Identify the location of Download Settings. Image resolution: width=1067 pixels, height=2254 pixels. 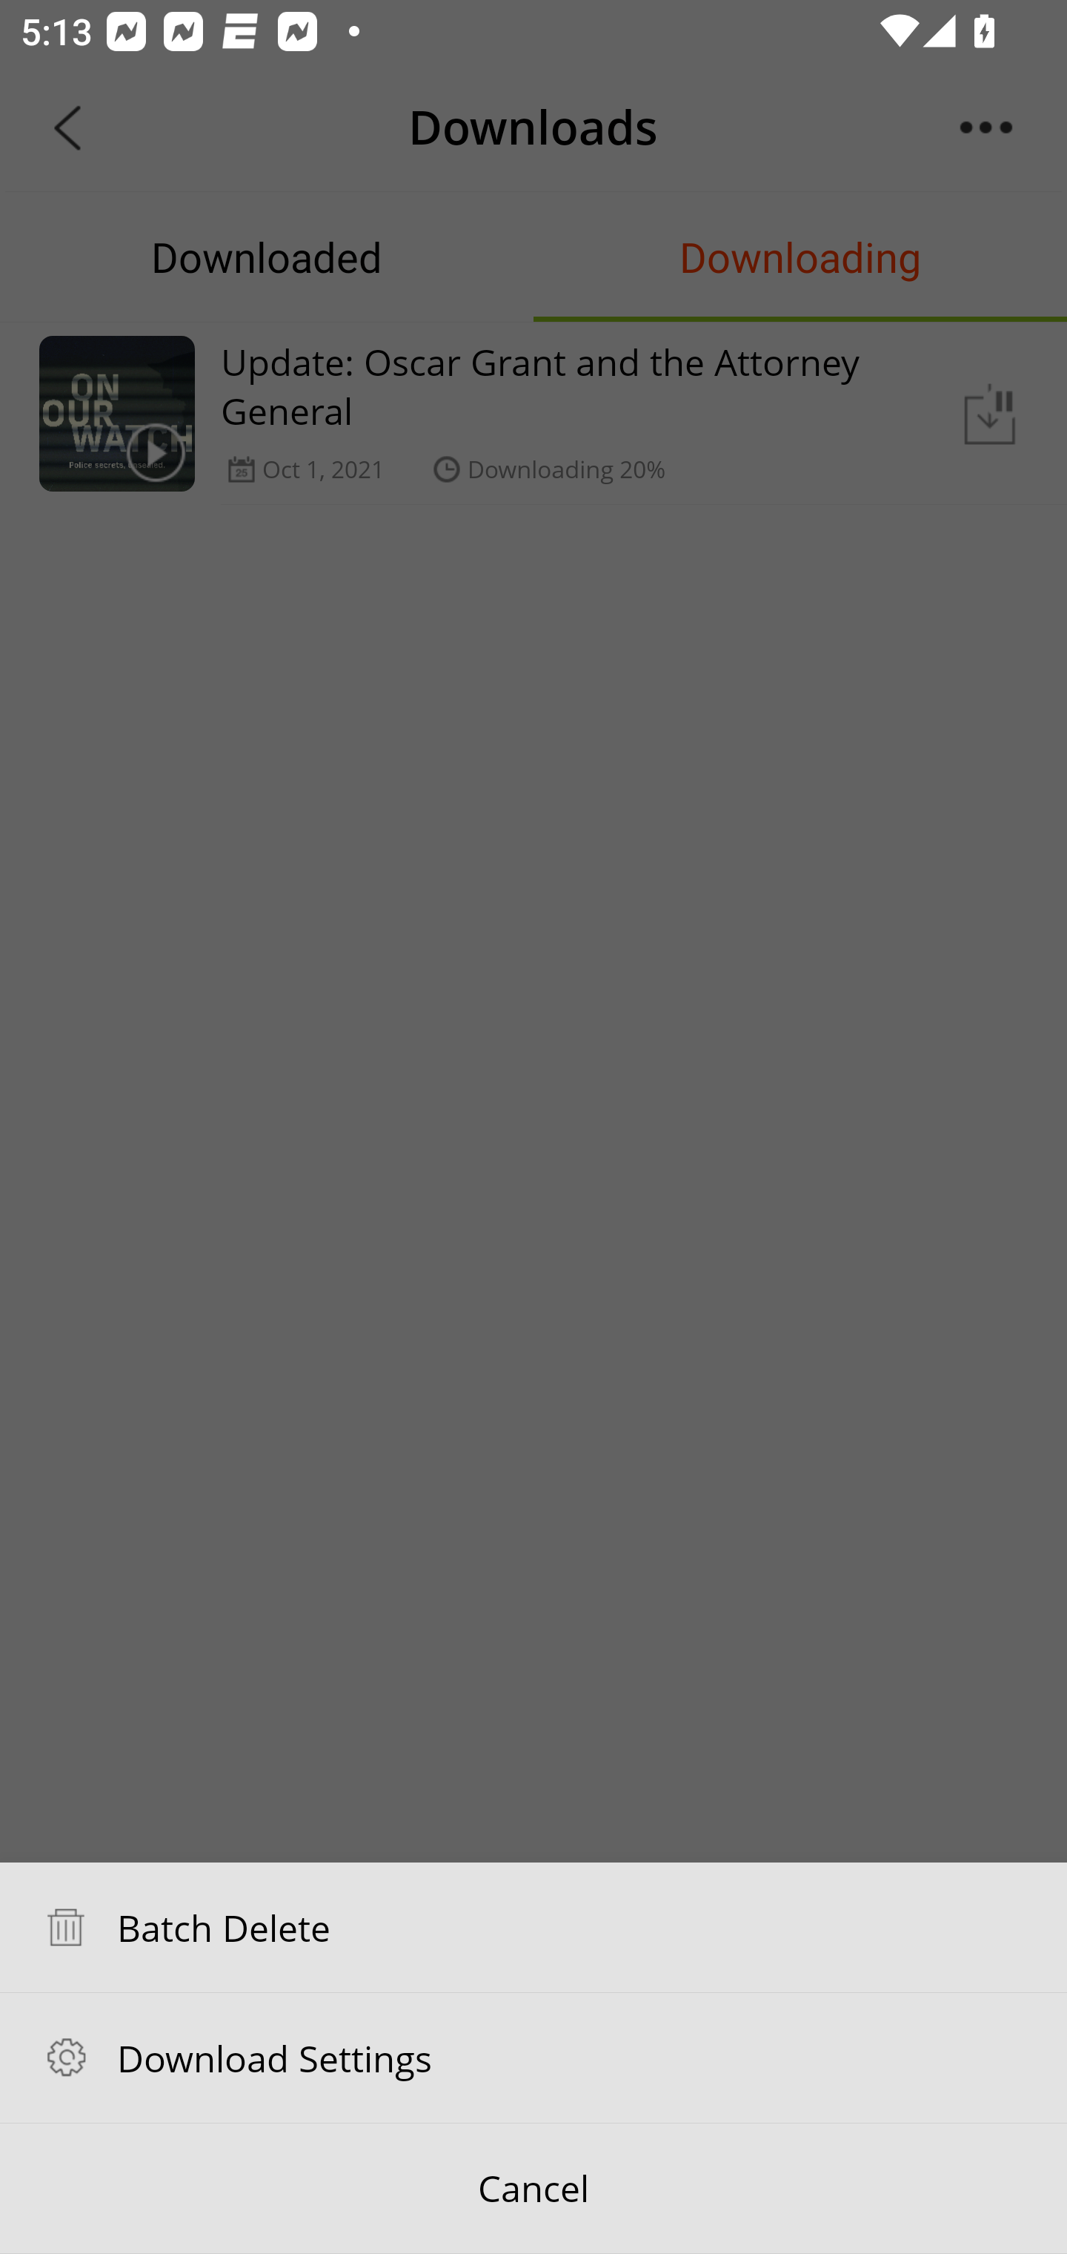
(533, 2058).